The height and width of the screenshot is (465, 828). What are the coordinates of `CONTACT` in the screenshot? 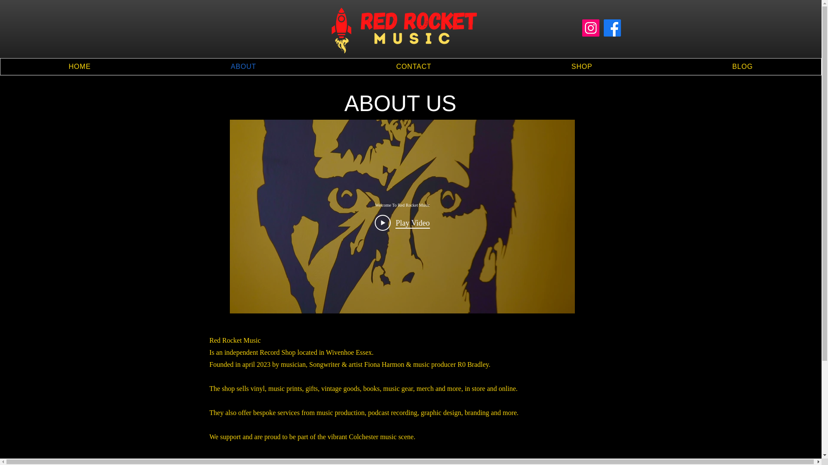 It's located at (413, 66).